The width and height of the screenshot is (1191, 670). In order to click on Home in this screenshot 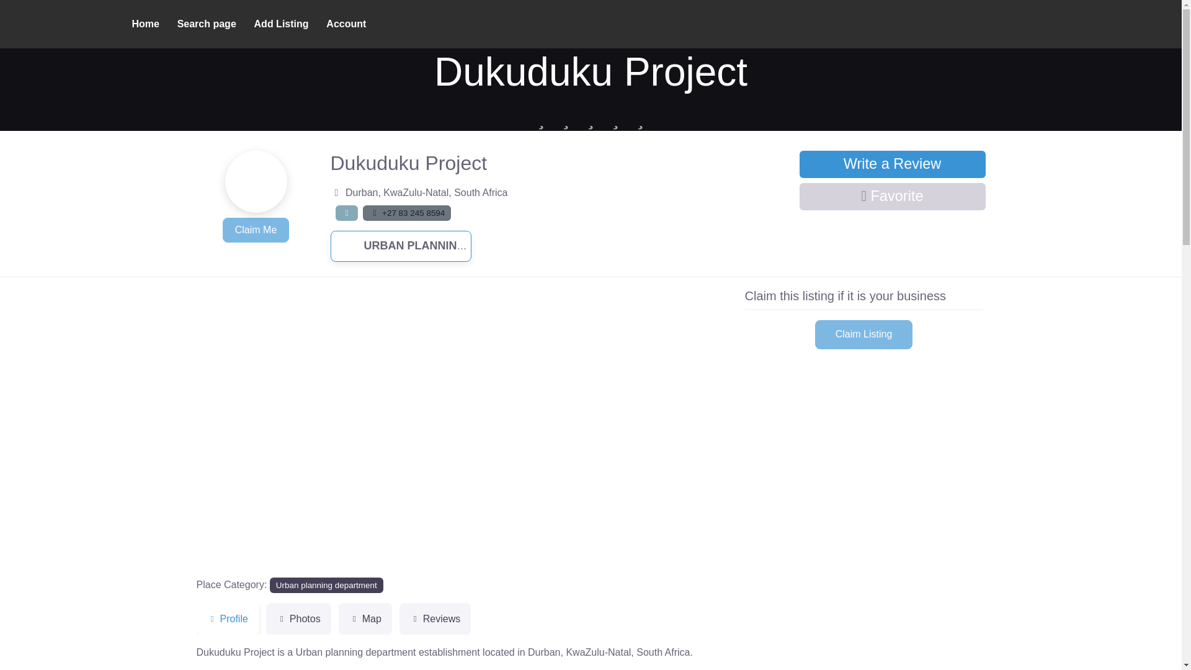, I will do `click(145, 24)`.